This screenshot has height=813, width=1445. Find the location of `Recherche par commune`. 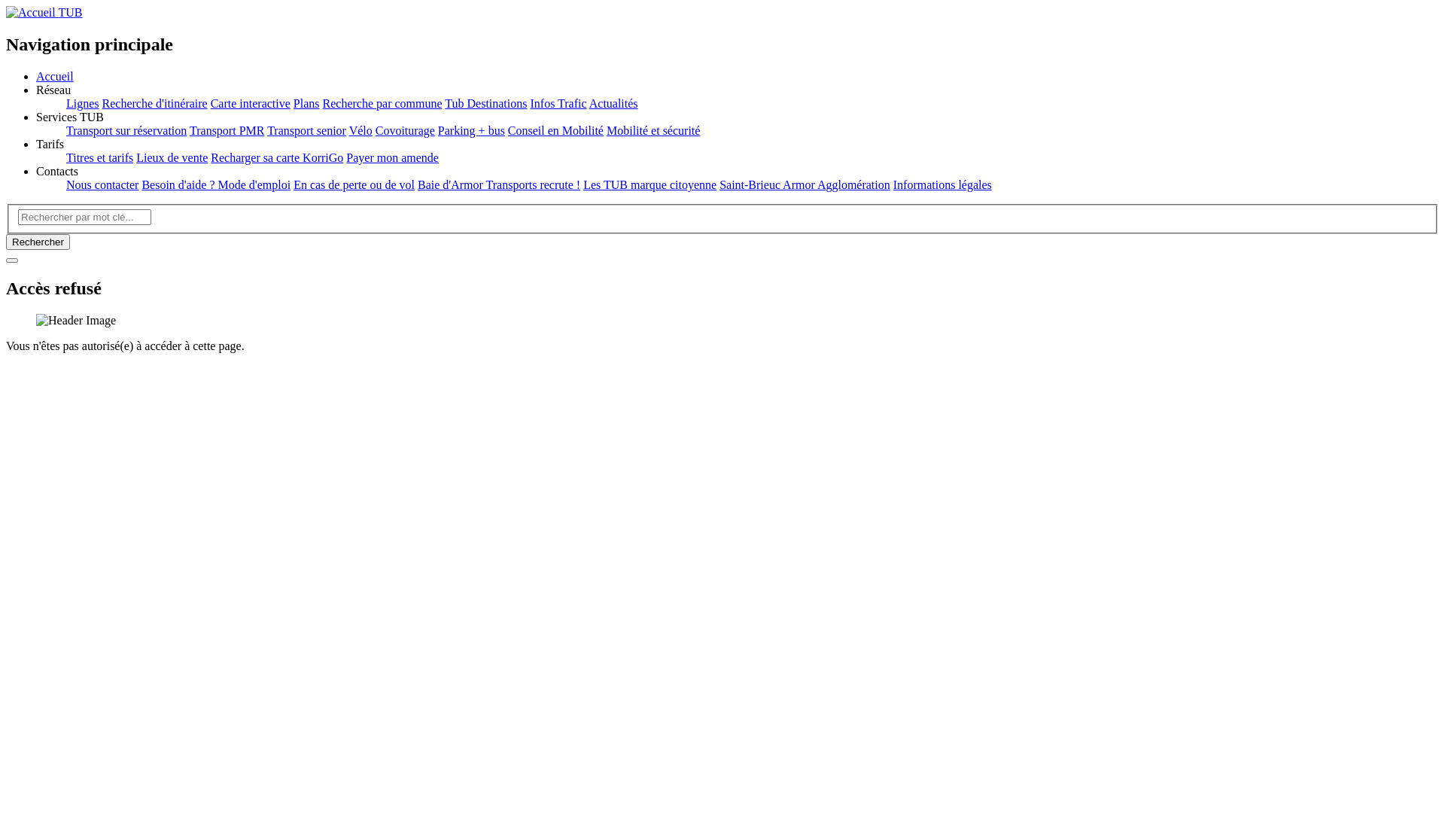

Recherche par commune is located at coordinates (382, 104).